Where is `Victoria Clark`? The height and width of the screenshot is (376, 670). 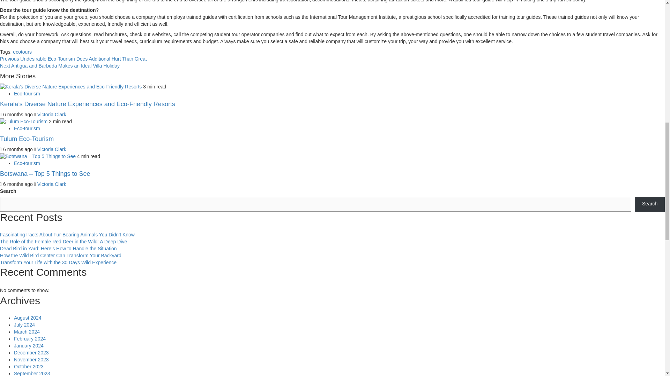
Victoria Clark is located at coordinates (52, 149).